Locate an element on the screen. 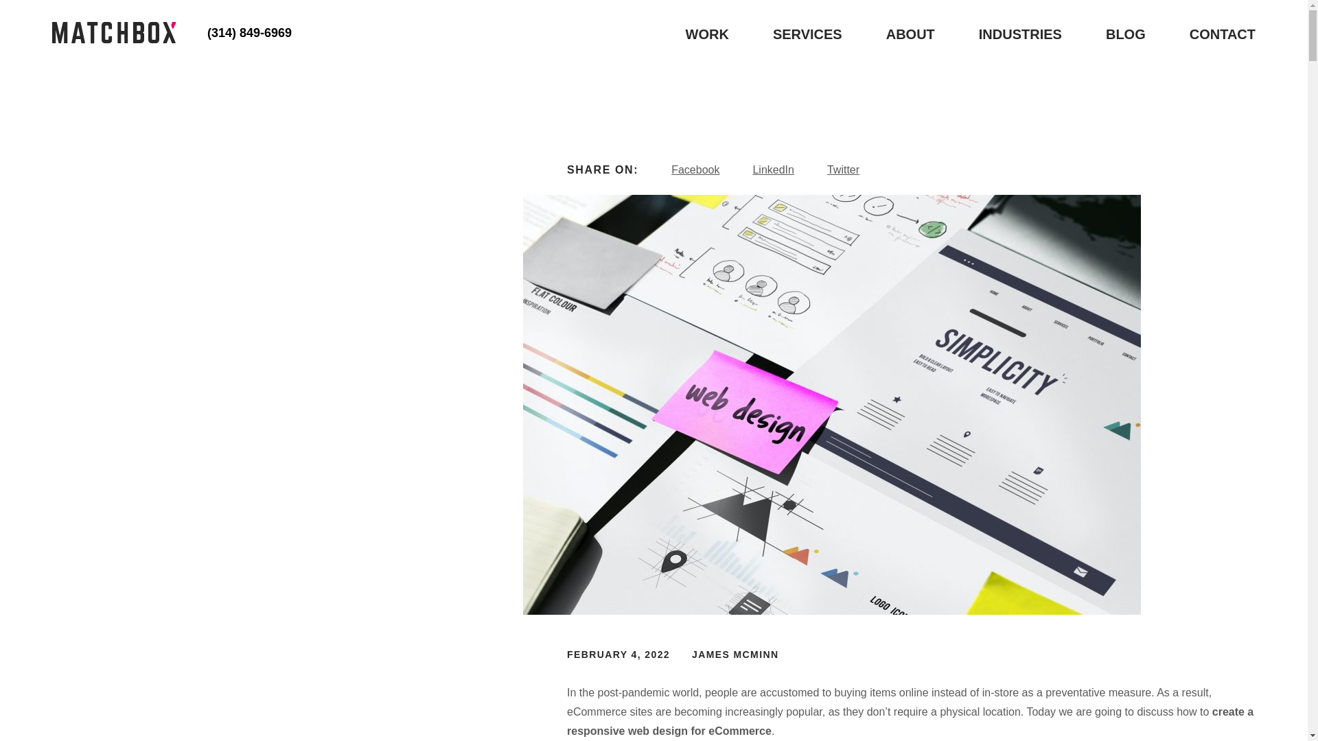 This screenshot has height=741, width=1318. LinkedIn is located at coordinates (773, 169).